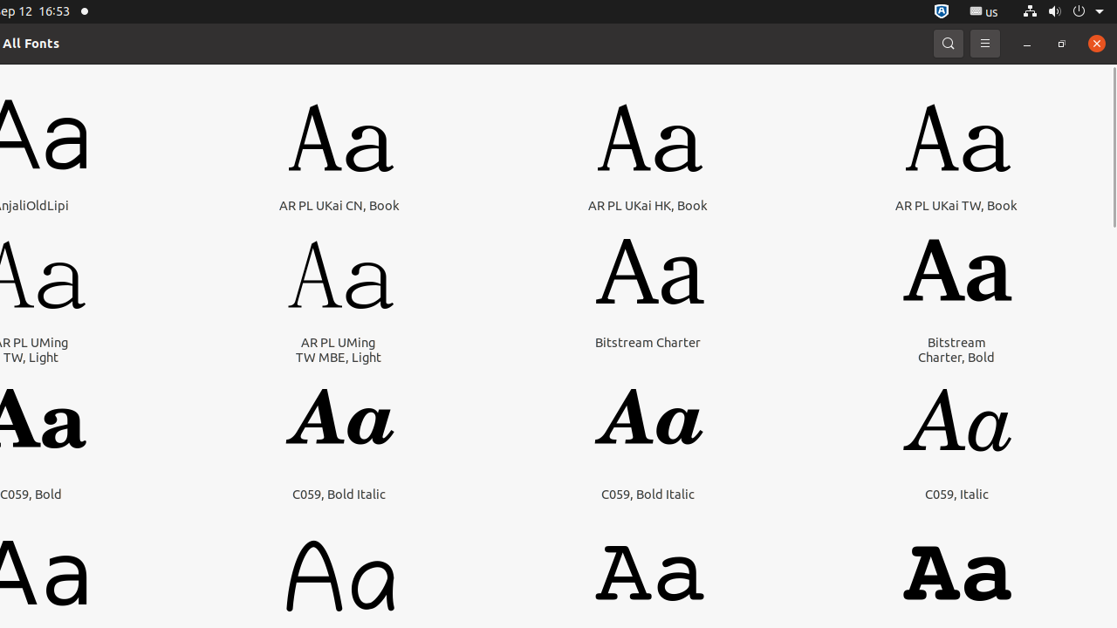  I want to click on AR PL UKai TW, Book, so click(956, 206).